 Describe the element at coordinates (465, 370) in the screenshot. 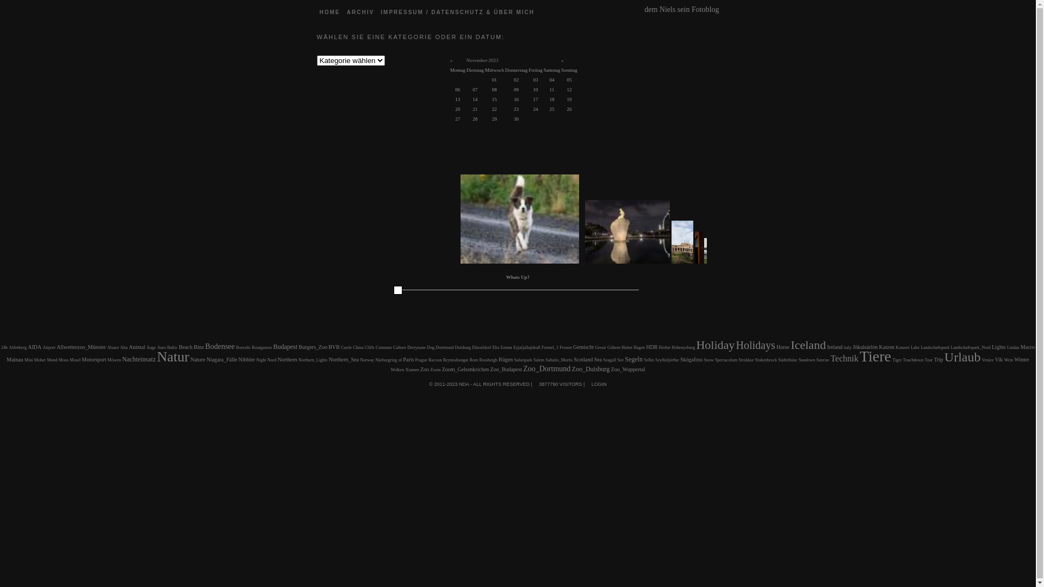

I see `Zoom_Gelsenkrichen` at that location.